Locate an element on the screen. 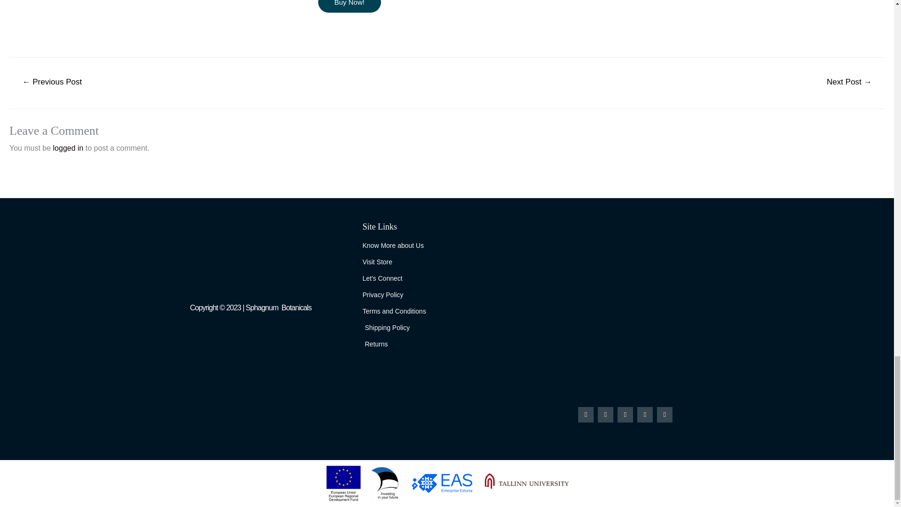 The width and height of the screenshot is (901, 507). Know More about Us is located at coordinates (447, 246).